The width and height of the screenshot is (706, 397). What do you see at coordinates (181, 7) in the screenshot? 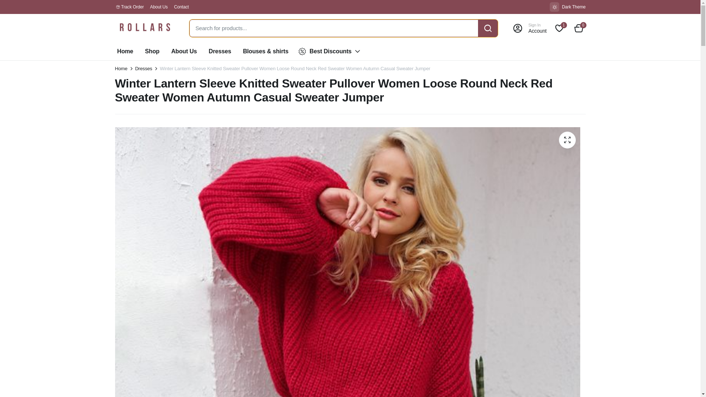
I see `Contact` at bounding box center [181, 7].